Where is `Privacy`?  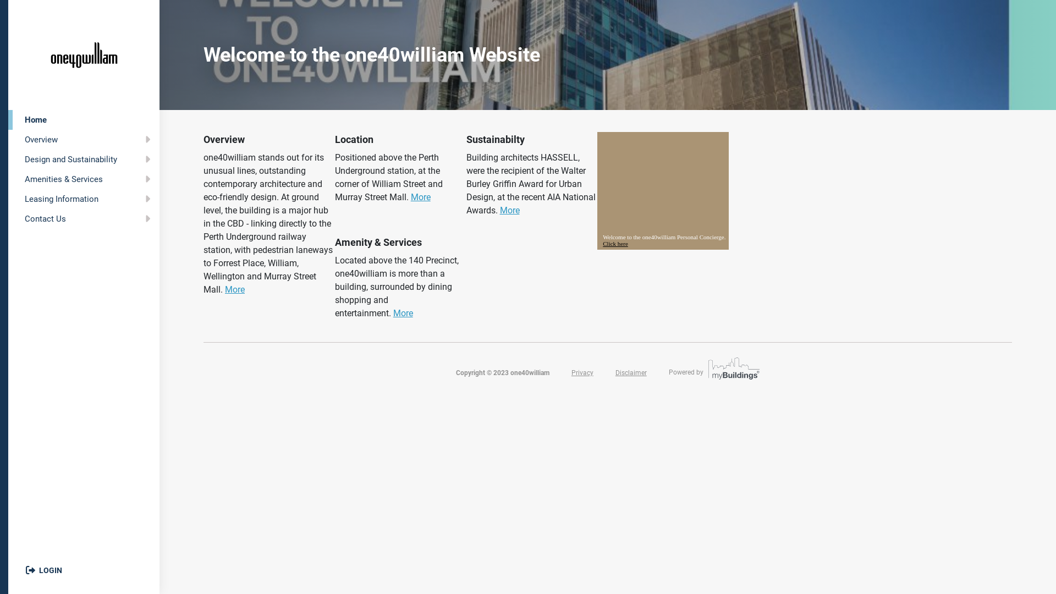 Privacy is located at coordinates (582, 373).